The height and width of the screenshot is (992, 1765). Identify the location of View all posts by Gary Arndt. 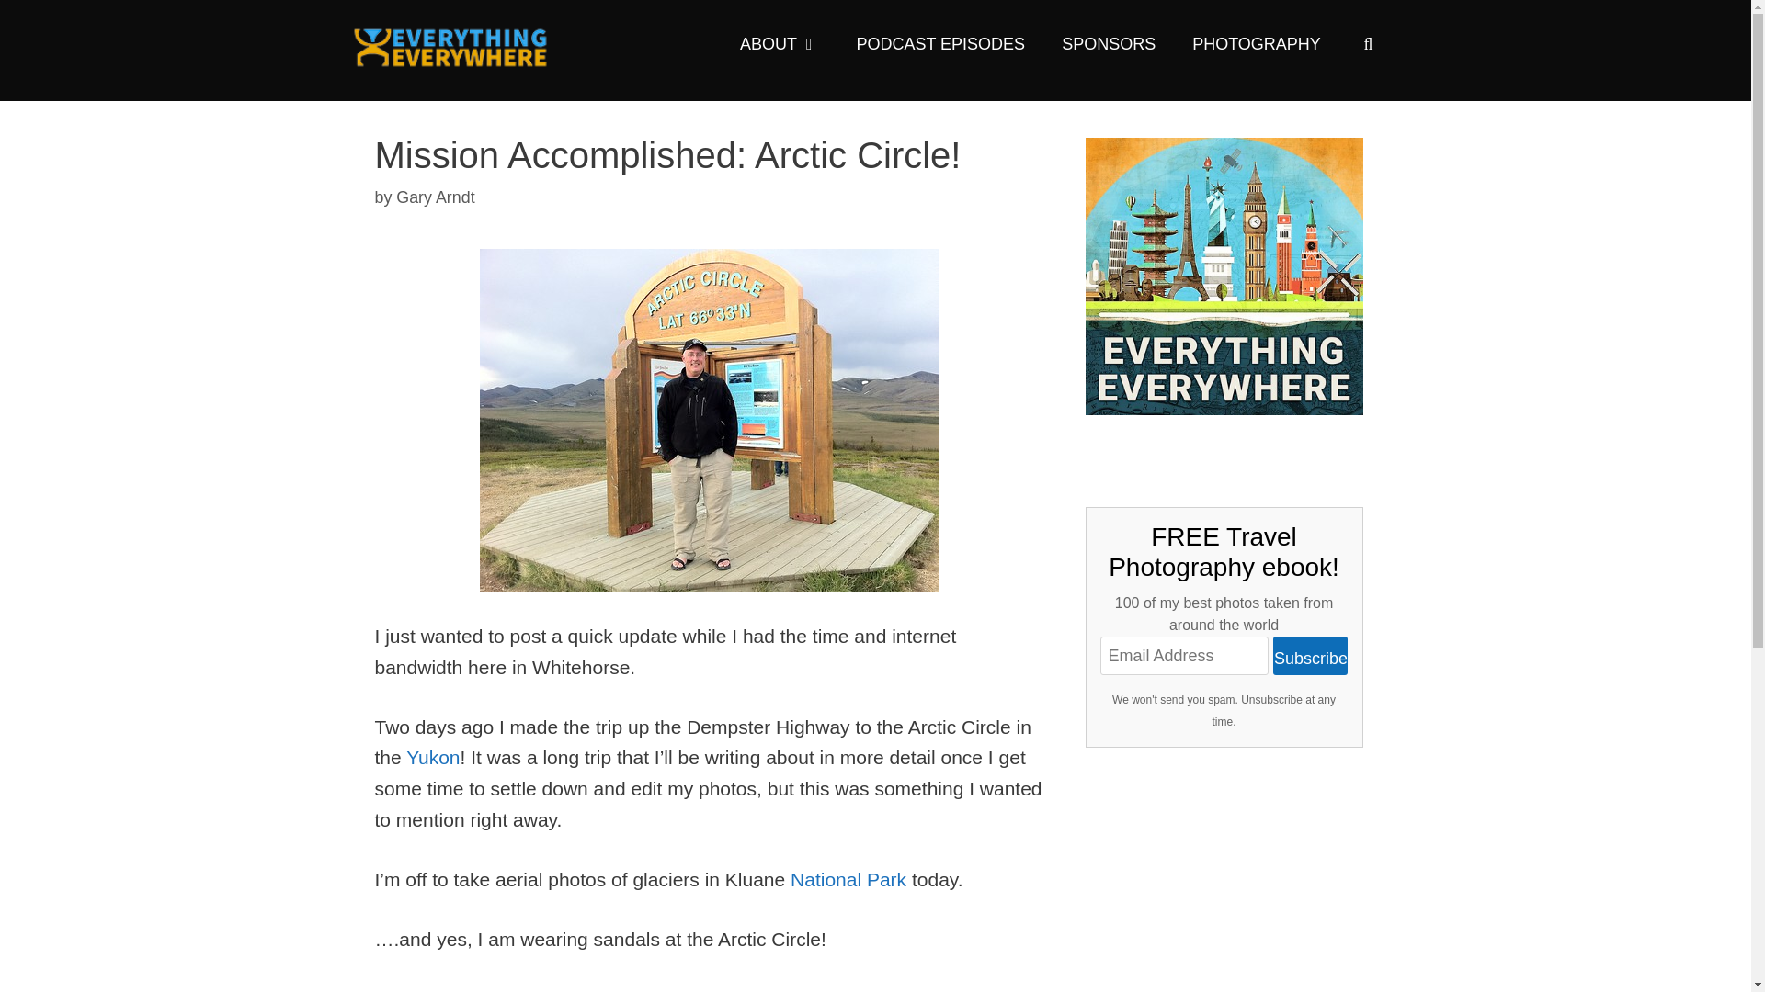
(435, 197).